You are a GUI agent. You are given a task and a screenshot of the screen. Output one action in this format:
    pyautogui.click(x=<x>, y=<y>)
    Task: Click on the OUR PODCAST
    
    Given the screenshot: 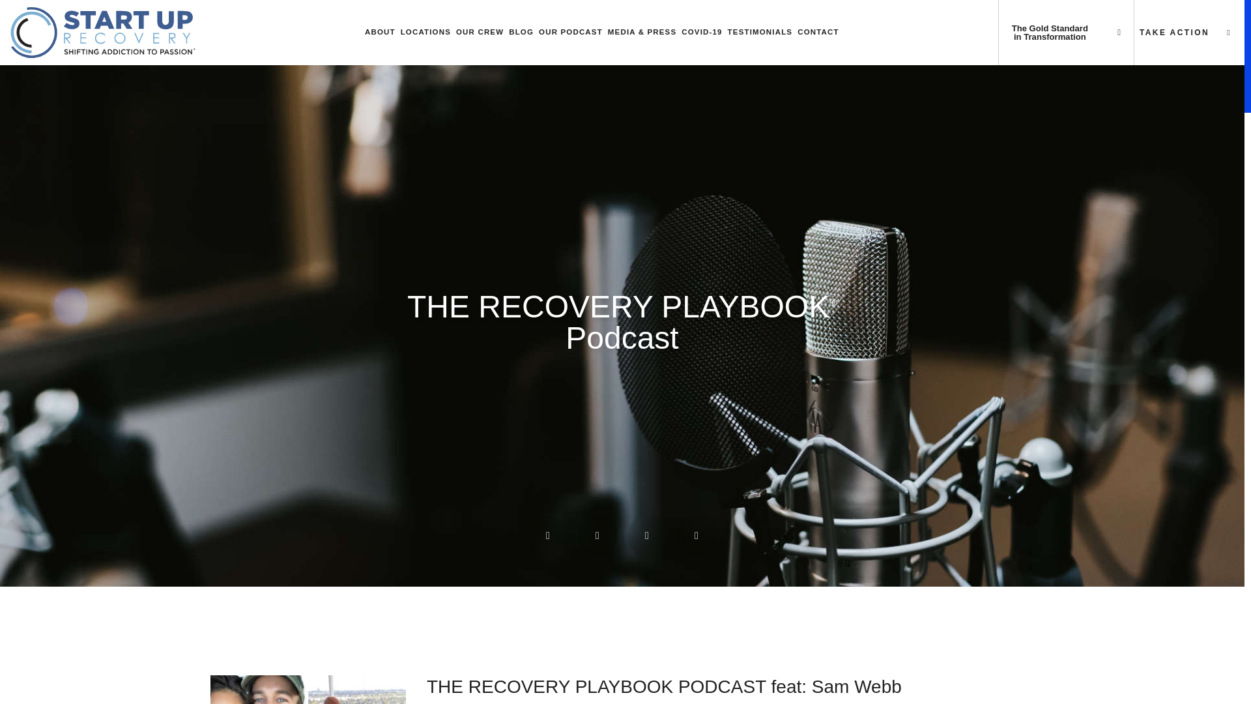 What is the action you would take?
    pyautogui.click(x=571, y=33)
    